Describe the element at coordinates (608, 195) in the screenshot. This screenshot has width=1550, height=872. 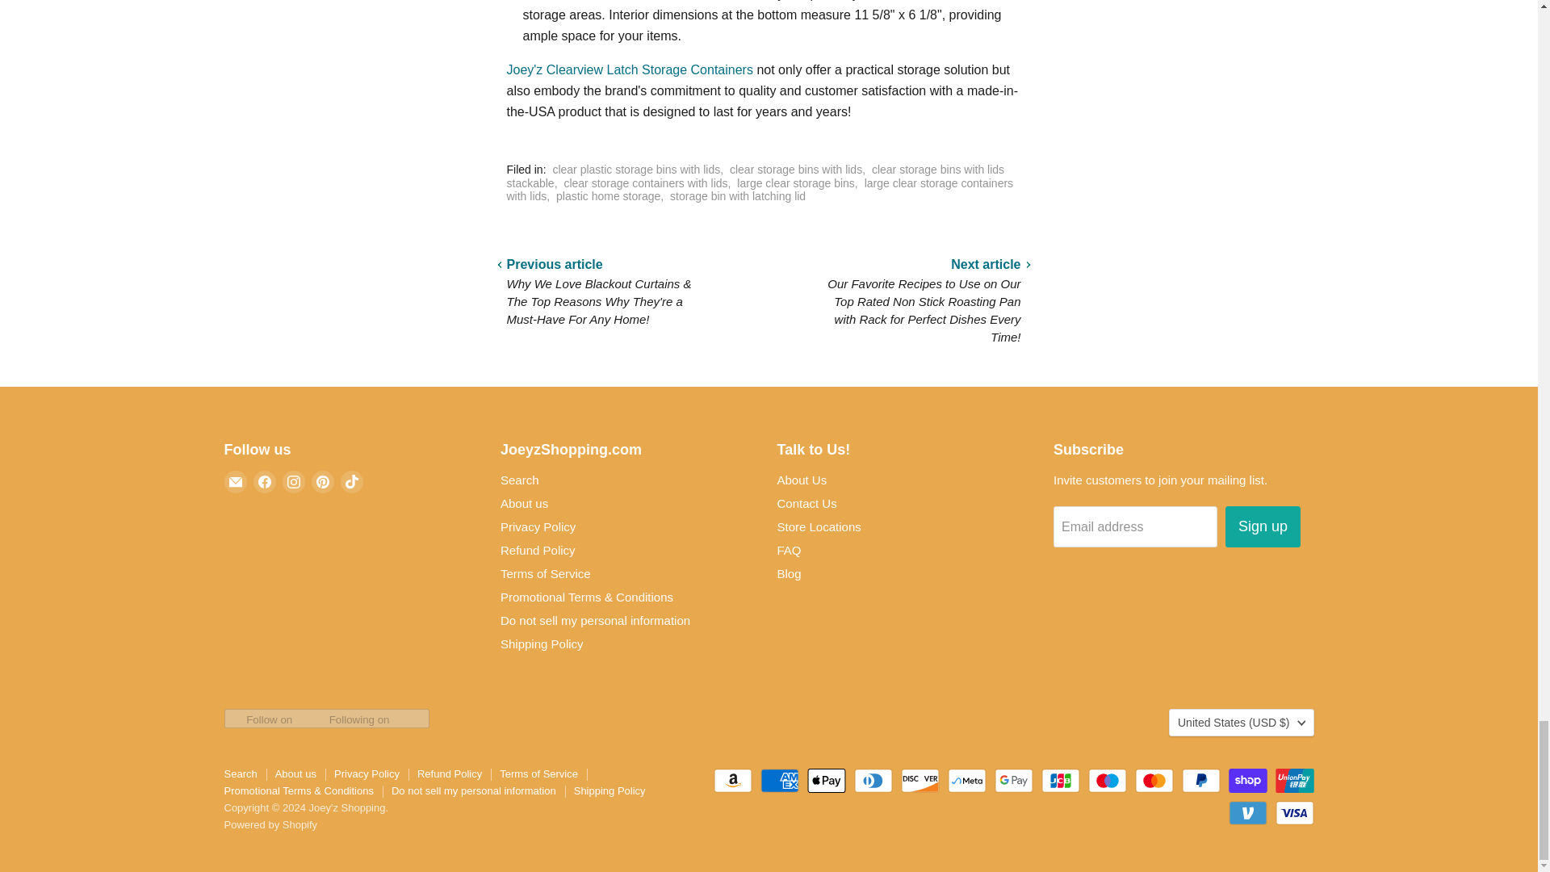
I see `Show articles tagged plastic home storage` at that location.